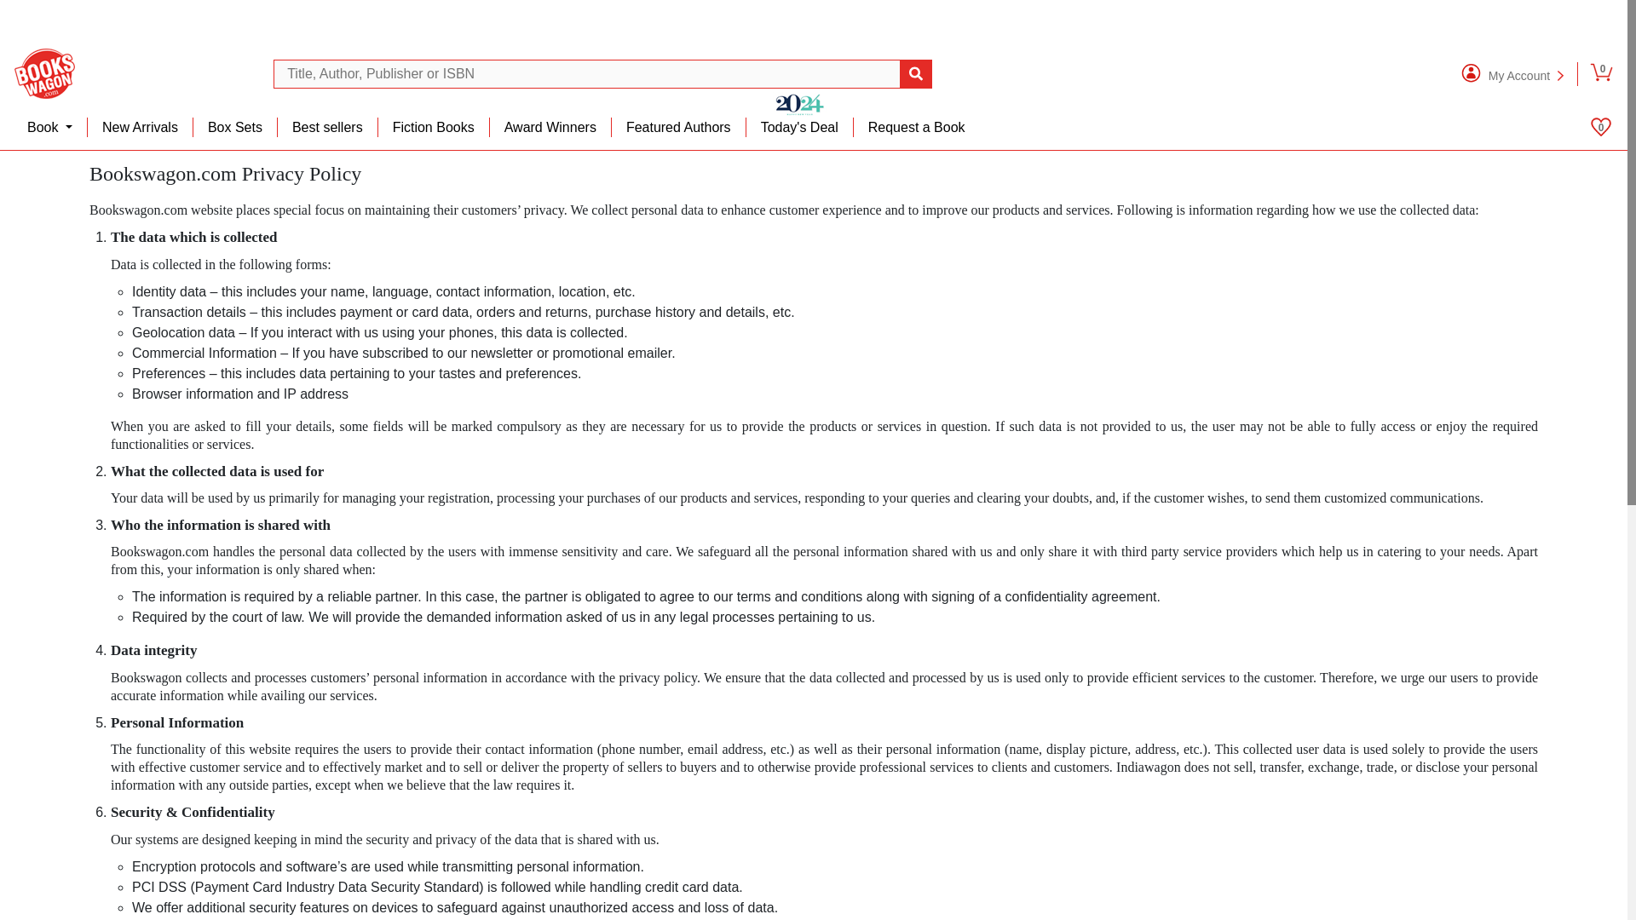  I want to click on New Arrivals, so click(140, 127).